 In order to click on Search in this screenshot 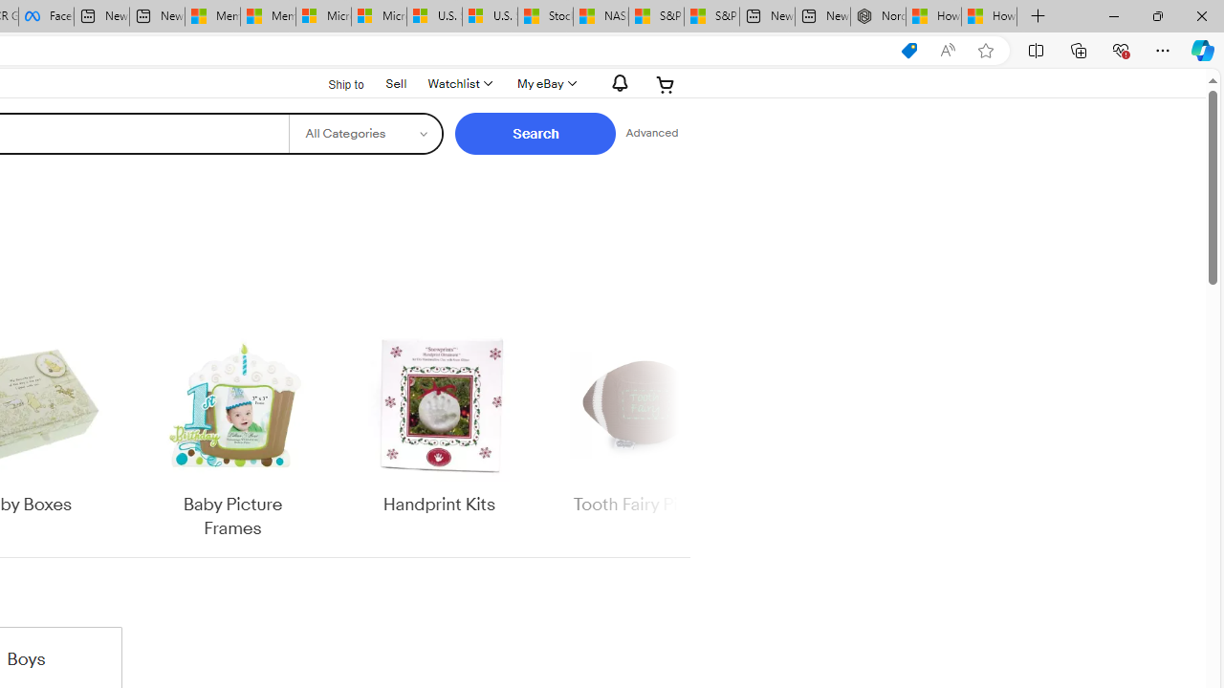, I will do `click(535, 134)`.